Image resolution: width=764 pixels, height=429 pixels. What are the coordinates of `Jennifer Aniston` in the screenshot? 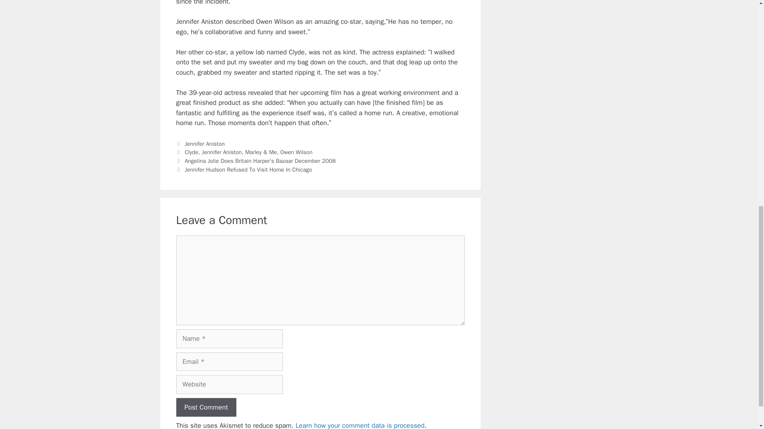 It's located at (222, 152).